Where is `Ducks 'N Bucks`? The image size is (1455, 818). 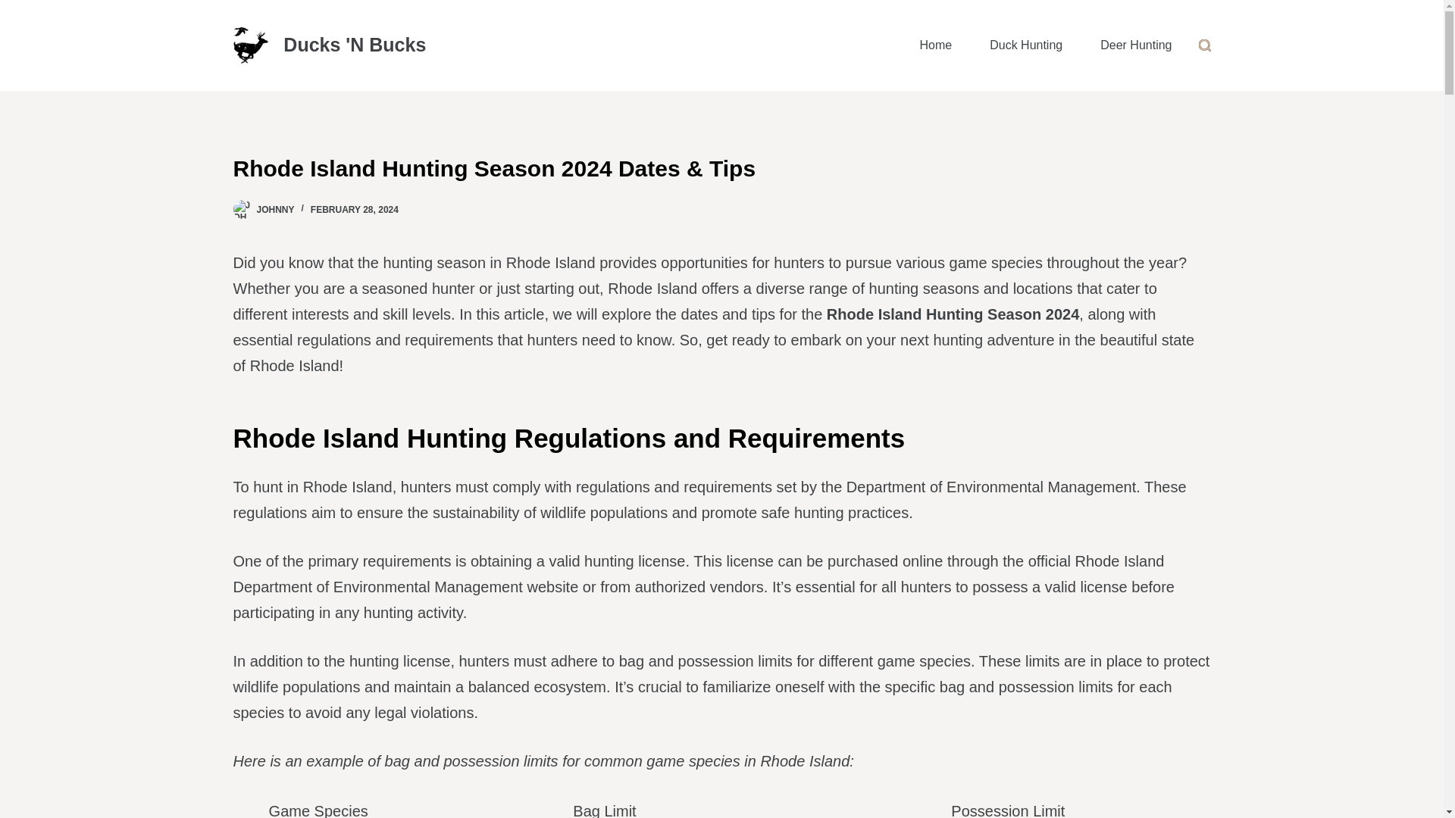
Ducks 'N Bucks is located at coordinates (355, 45).